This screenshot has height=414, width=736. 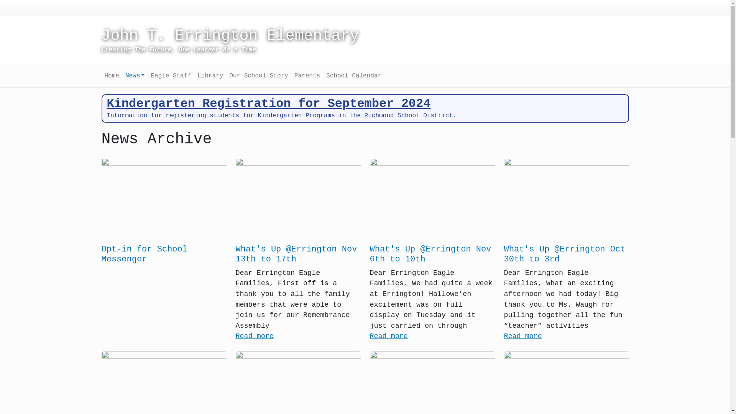 I want to click on Read more, so click(x=389, y=337).